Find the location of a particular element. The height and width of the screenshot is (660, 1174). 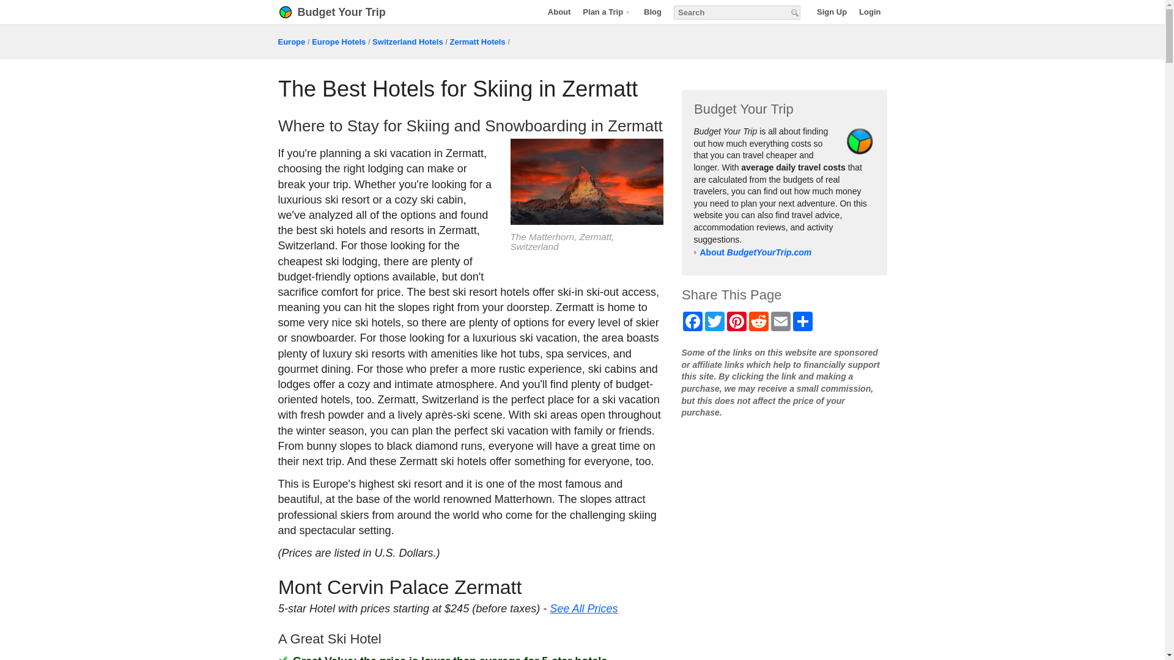

Blog is located at coordinates (652, 12).